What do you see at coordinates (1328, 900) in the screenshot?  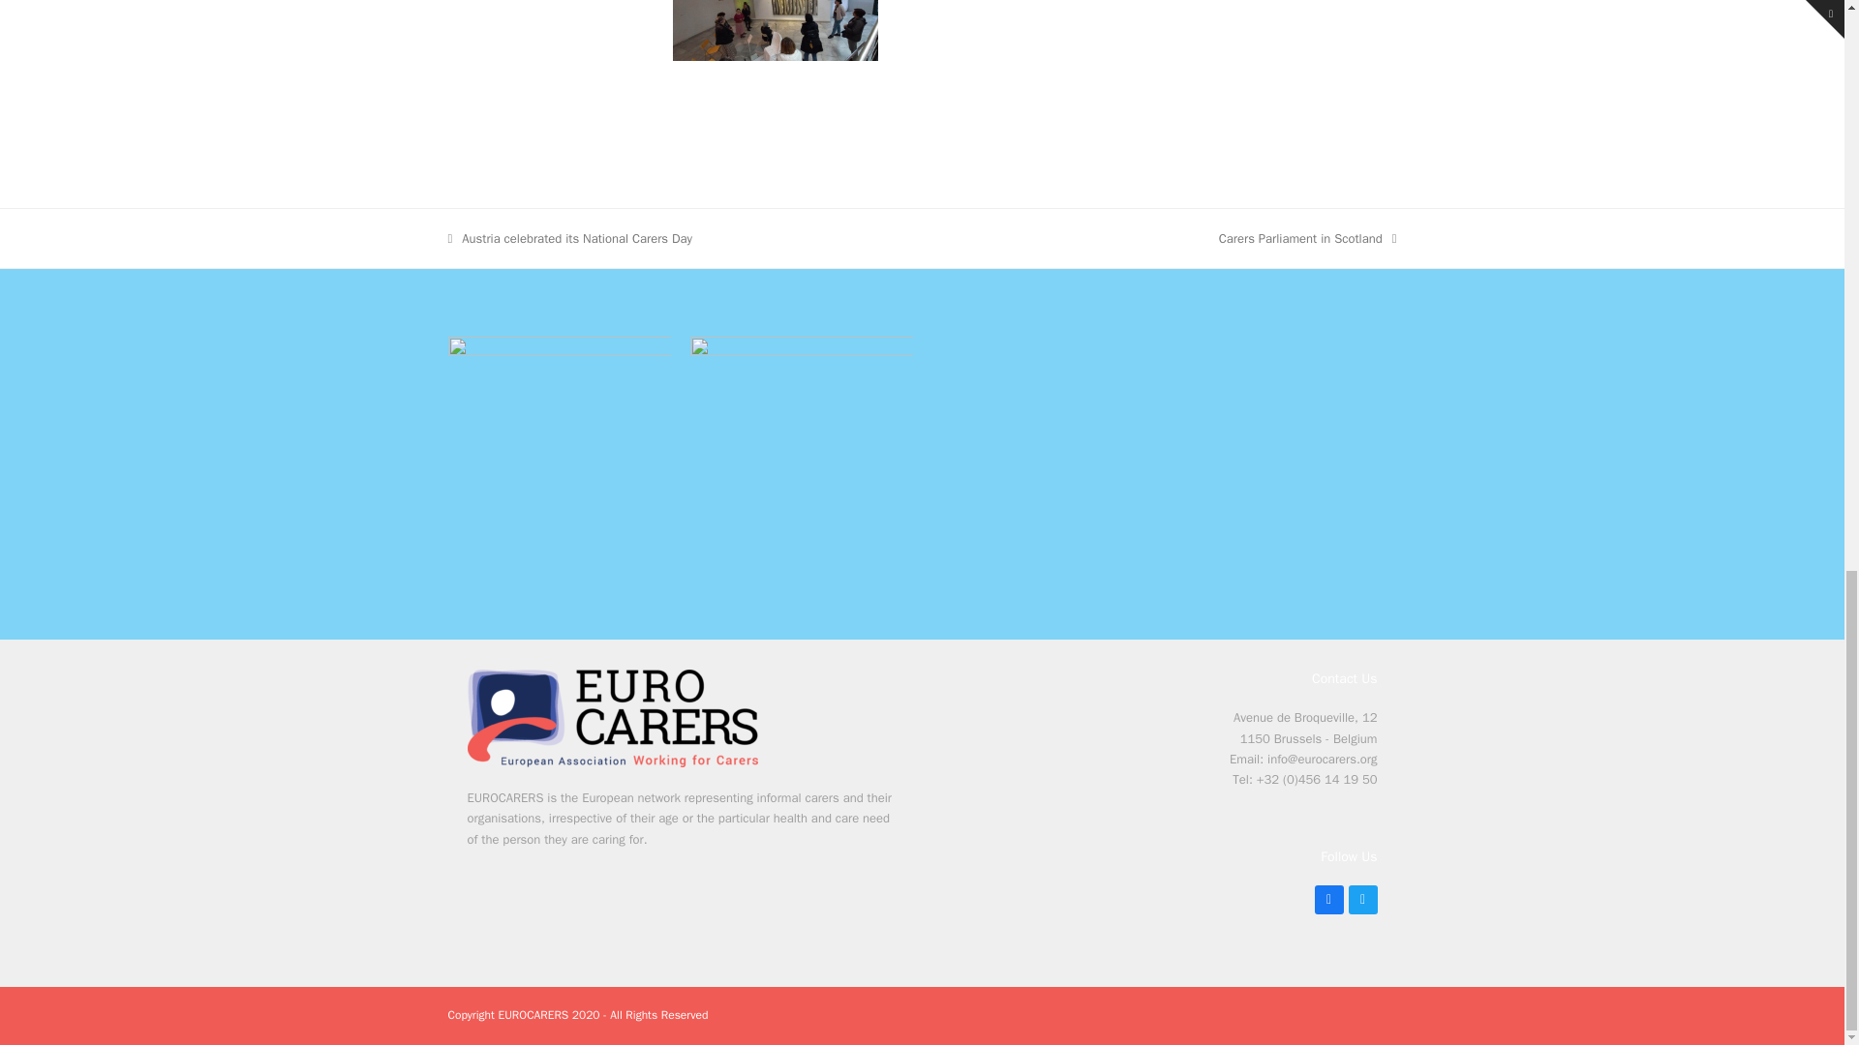 I see `Facebook` at bounding box center [1328, 900].